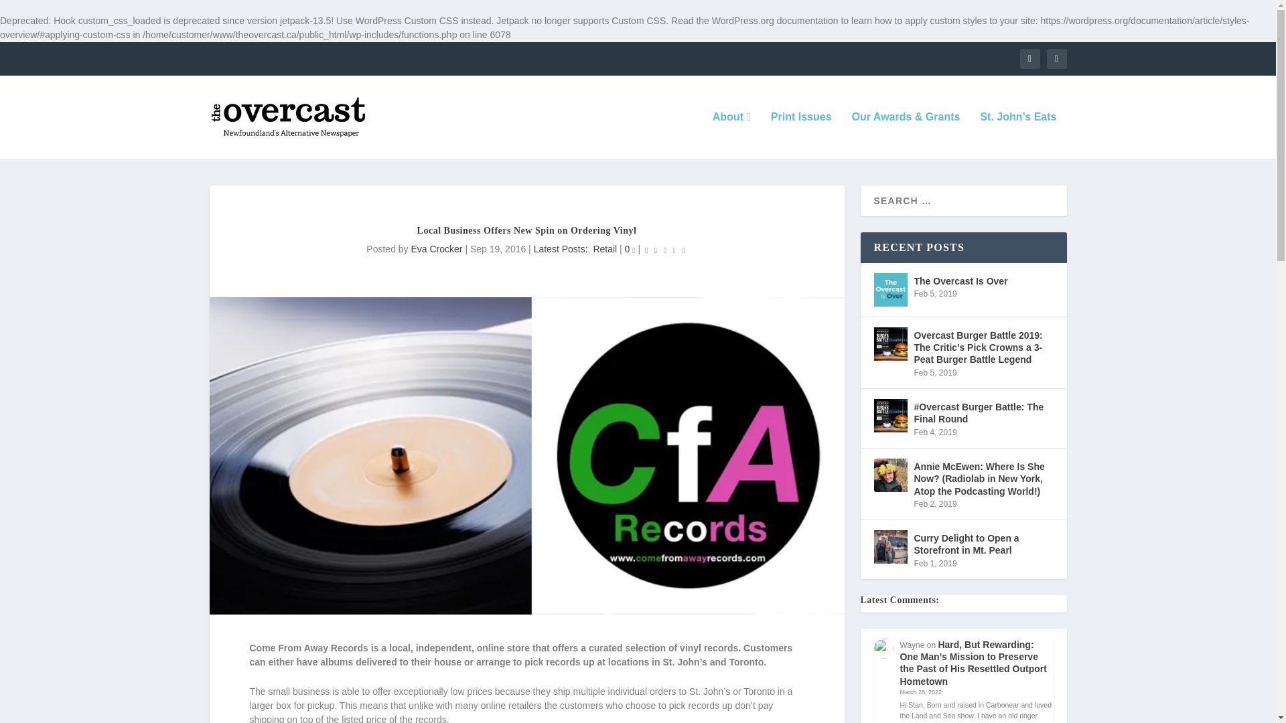 The height and width of the screenshot is (723, 1286). I want to click on Eva Crocker, so click(435, 249).